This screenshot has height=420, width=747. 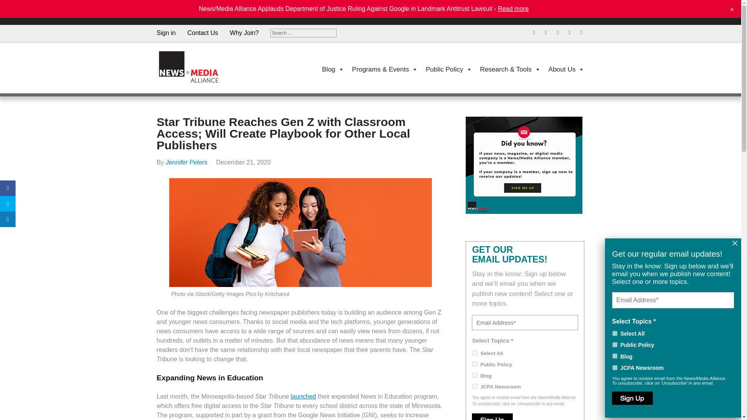 What do you see at coordinates (615, 334) in the screenshot?
I see `on` at bounding box center [615, 334].